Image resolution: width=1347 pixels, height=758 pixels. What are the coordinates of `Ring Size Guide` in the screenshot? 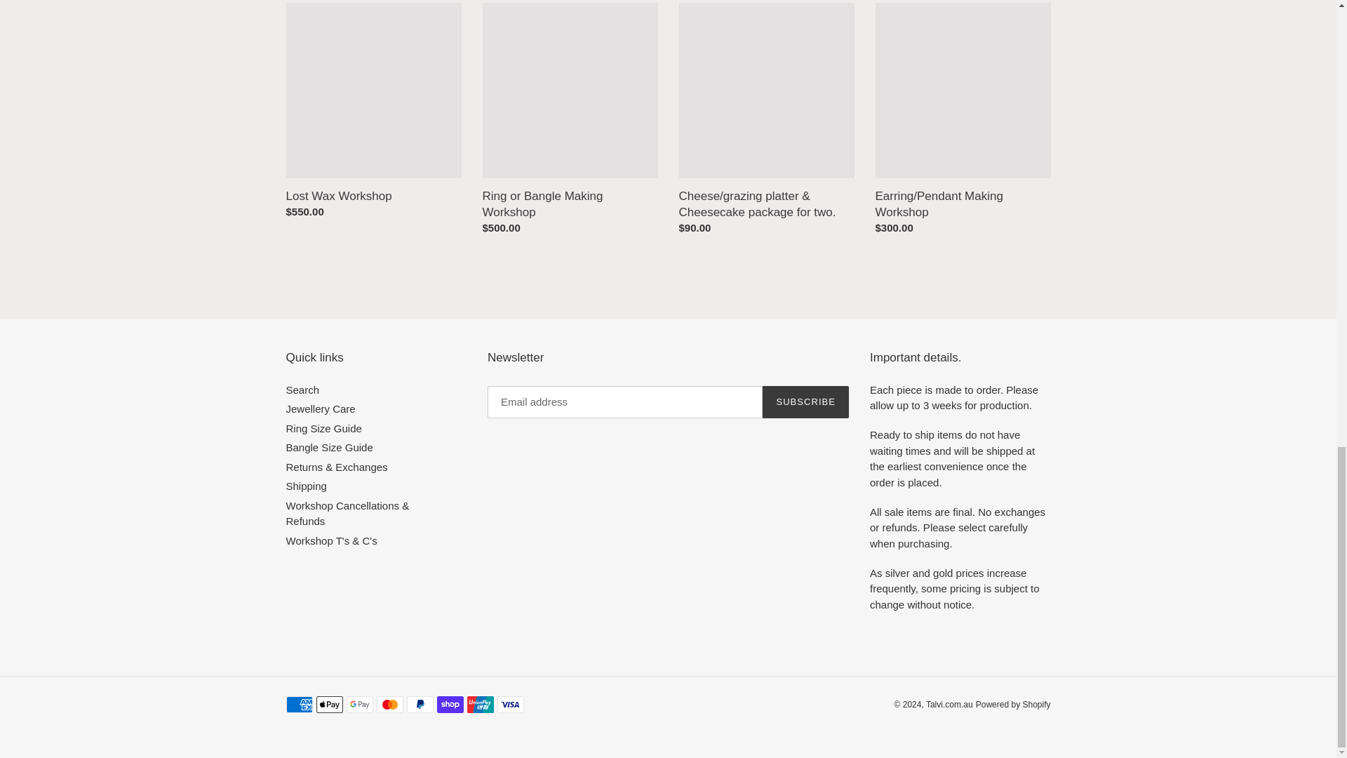 It's located at (324, 428).